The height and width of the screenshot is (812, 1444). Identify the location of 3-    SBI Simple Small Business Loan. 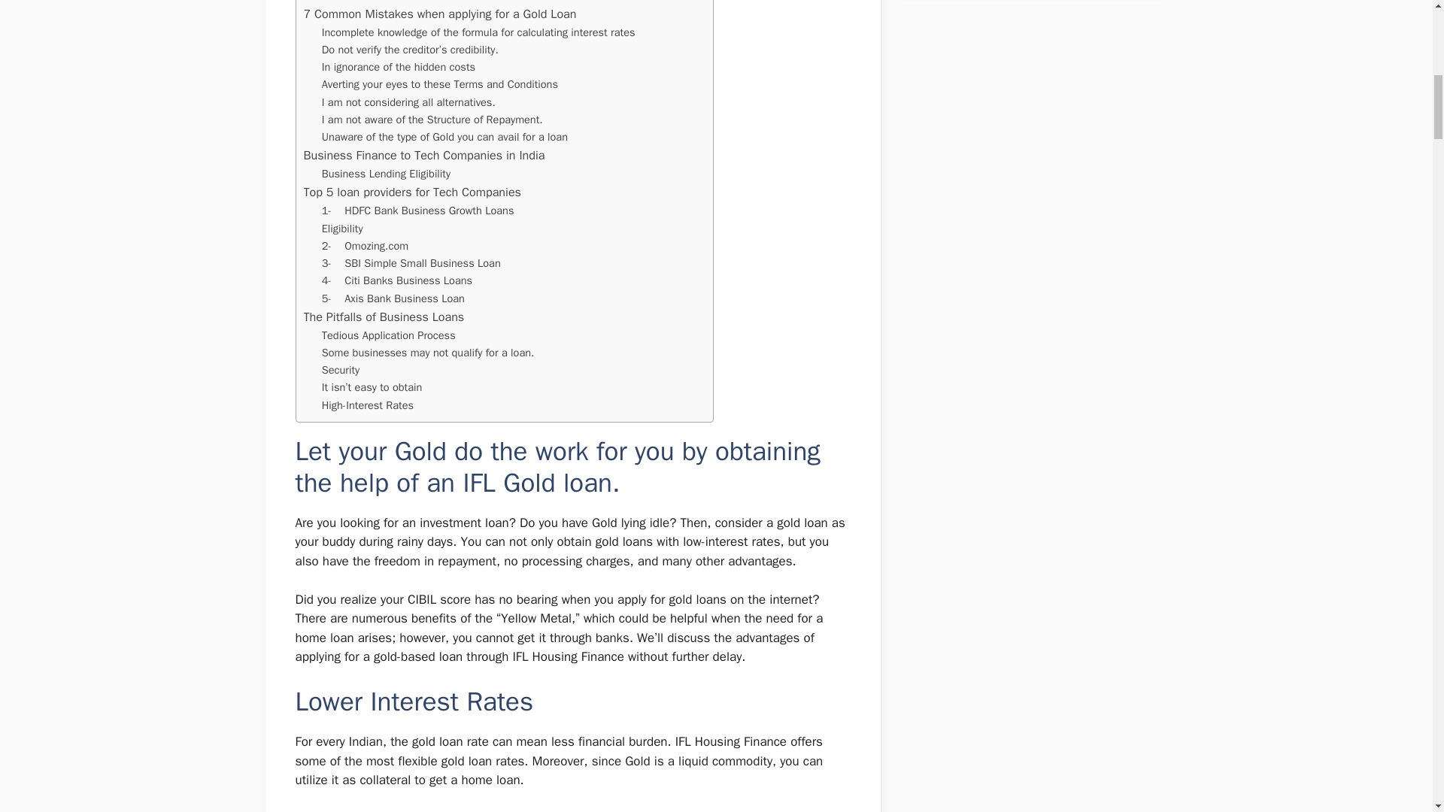
(411, 263).